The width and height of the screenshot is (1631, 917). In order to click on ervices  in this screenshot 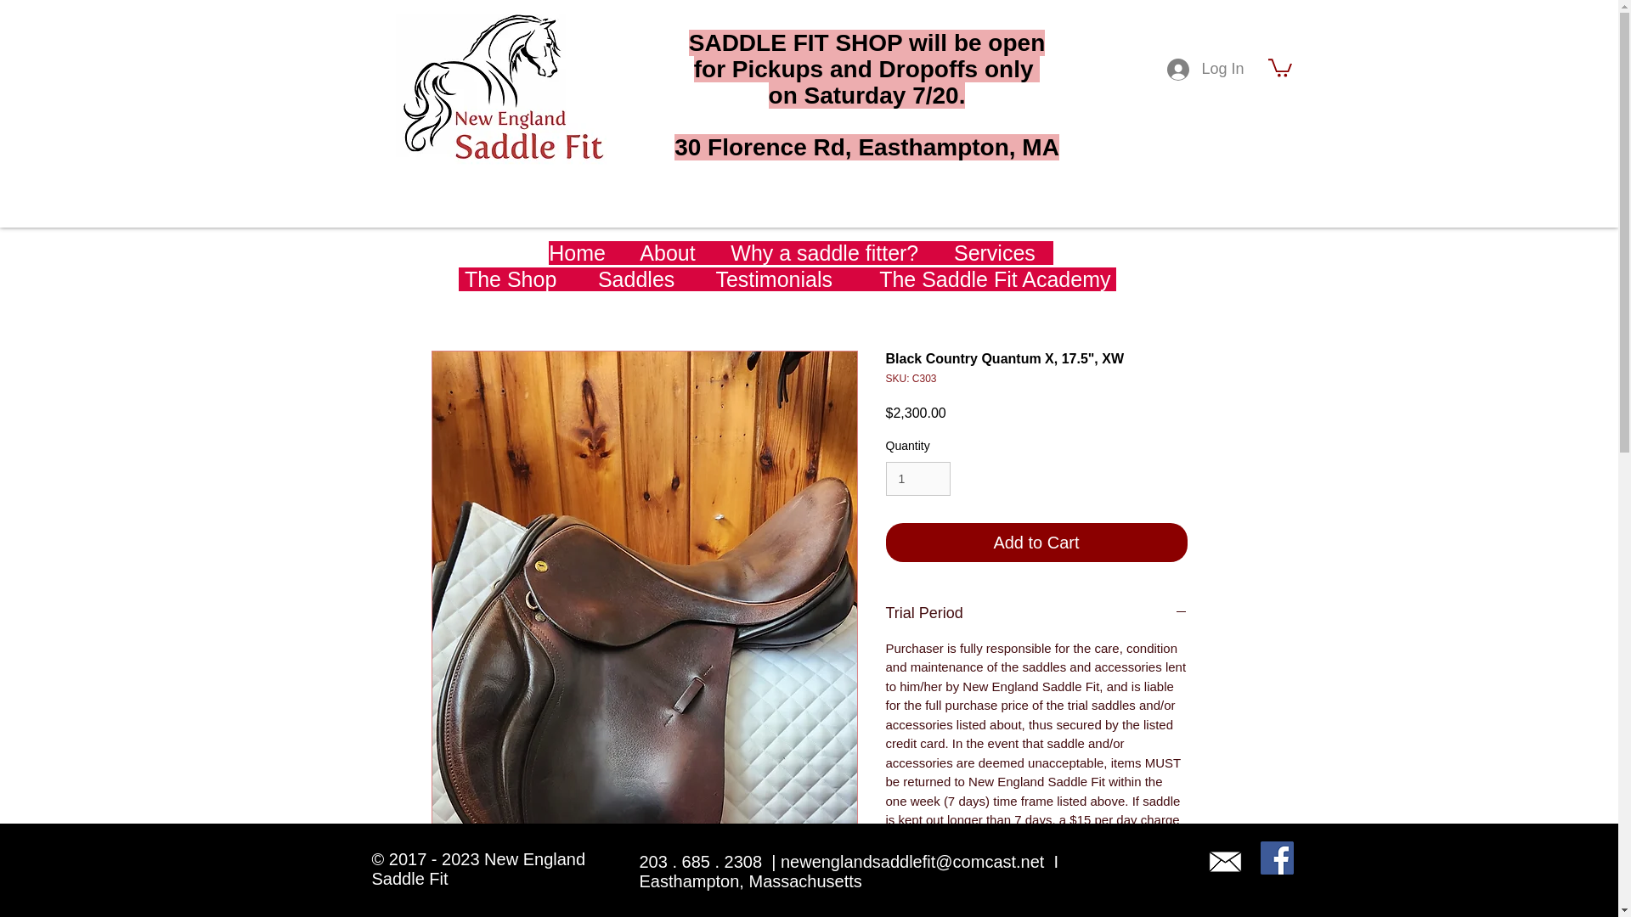, I will do `click(1005, 253)`.